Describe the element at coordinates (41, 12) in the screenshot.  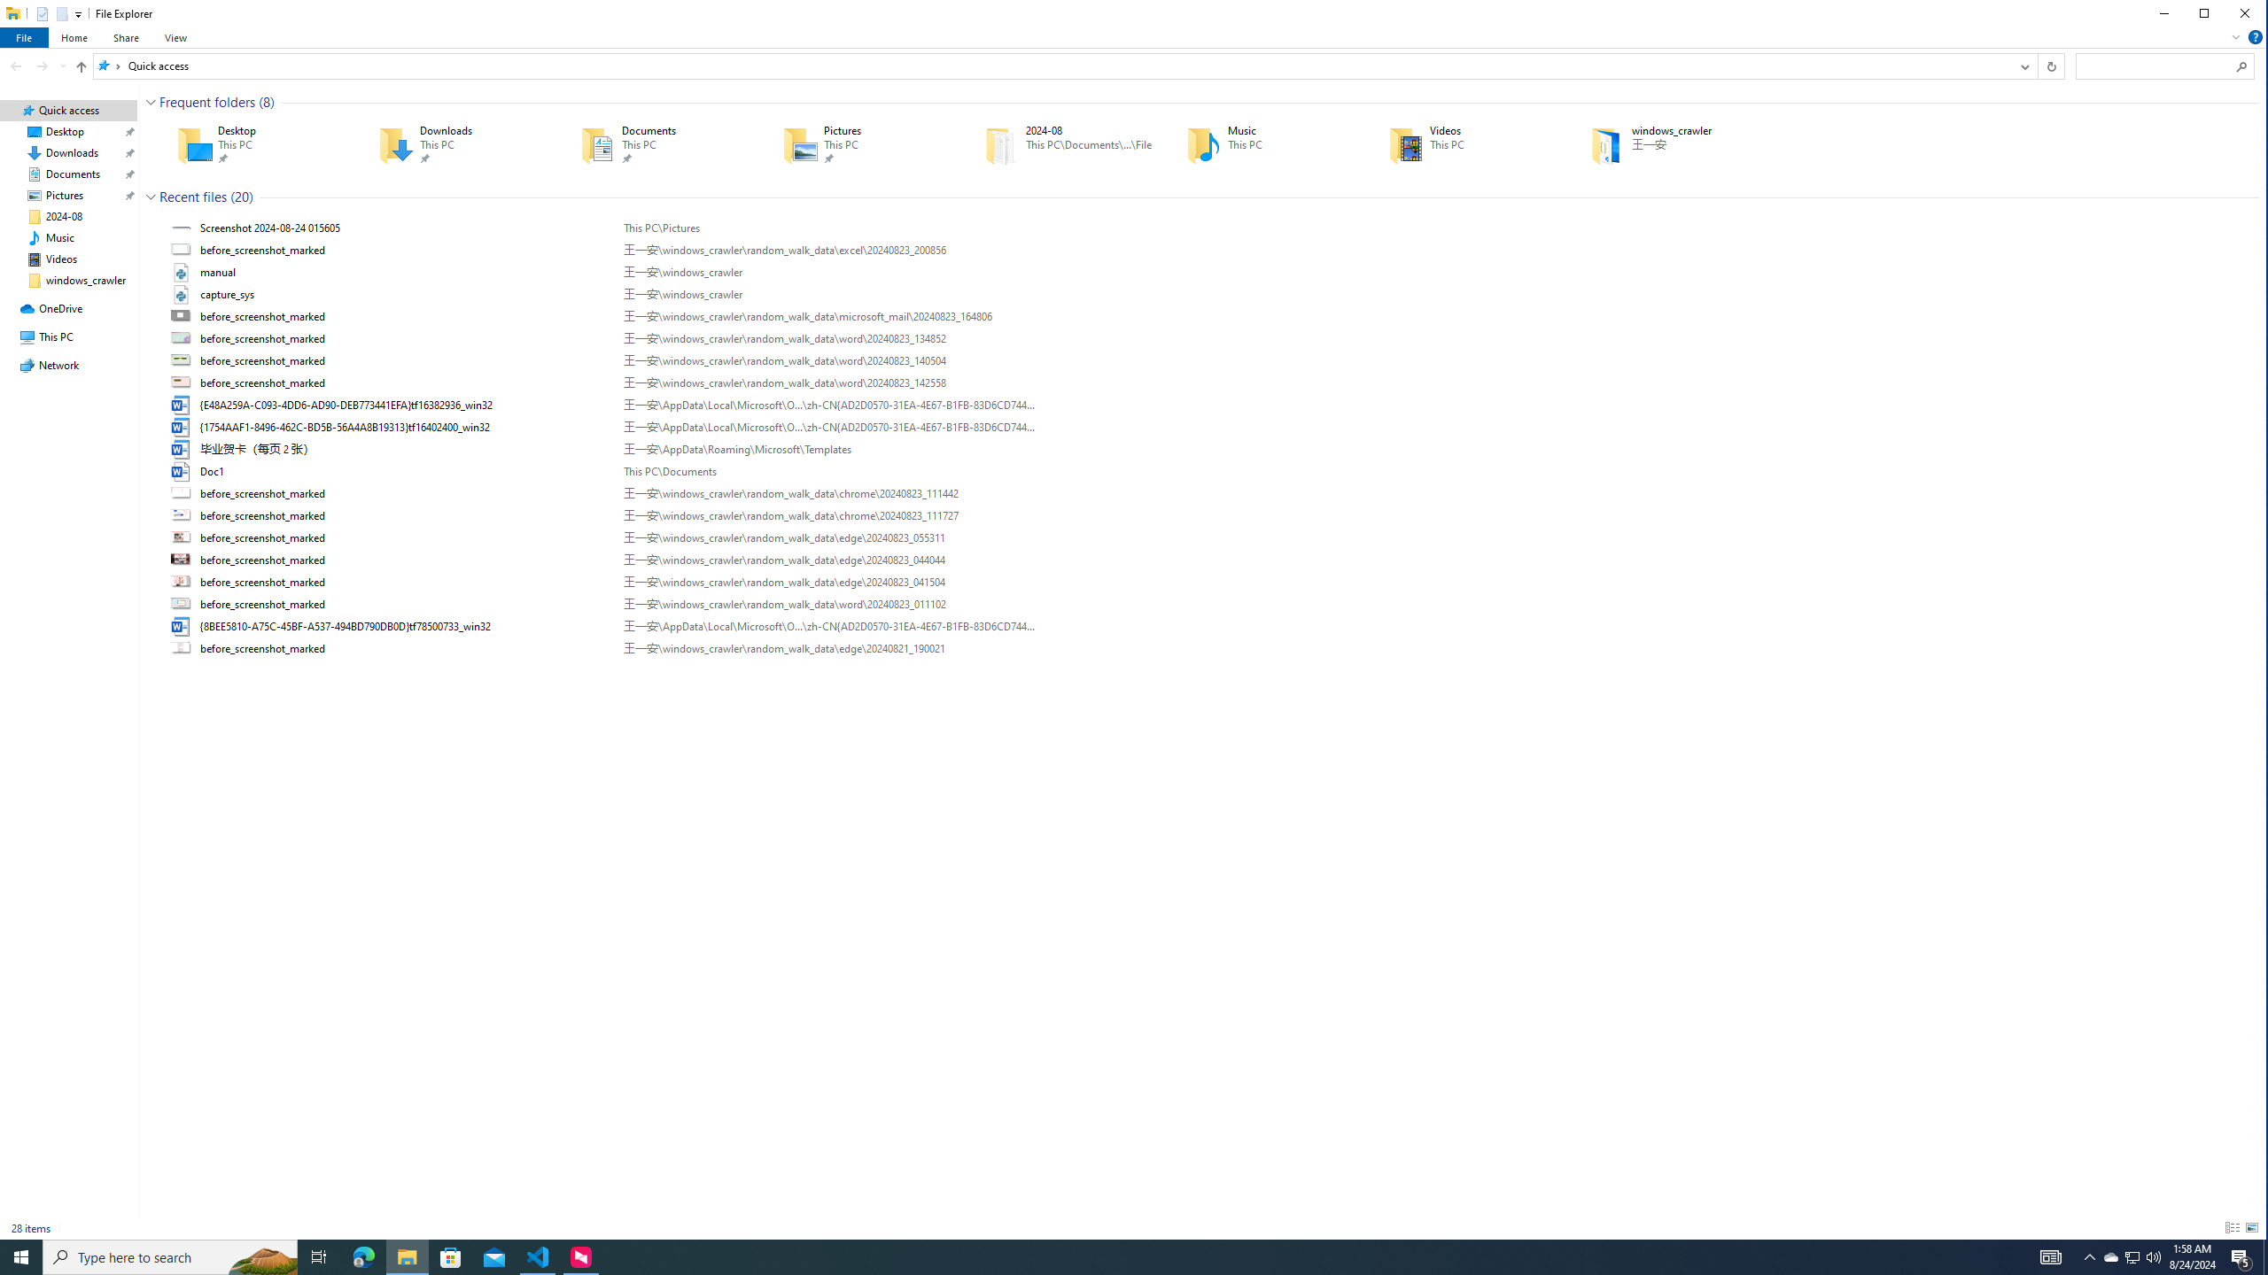
I see `Properties` at that location.